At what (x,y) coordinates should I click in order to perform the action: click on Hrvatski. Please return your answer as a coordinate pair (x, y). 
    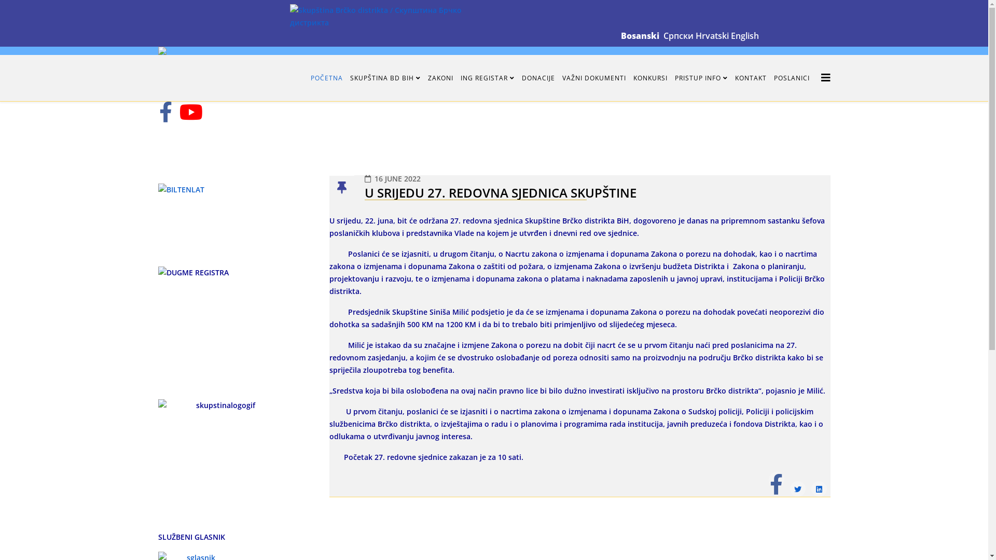
    Looking at the image, I should click on (712, 36).